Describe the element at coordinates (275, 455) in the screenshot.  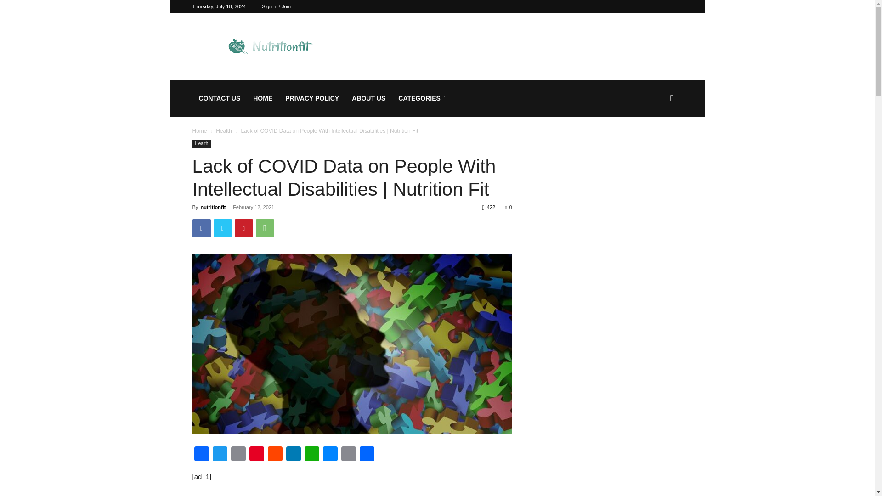
I see `Reddit` at that location.